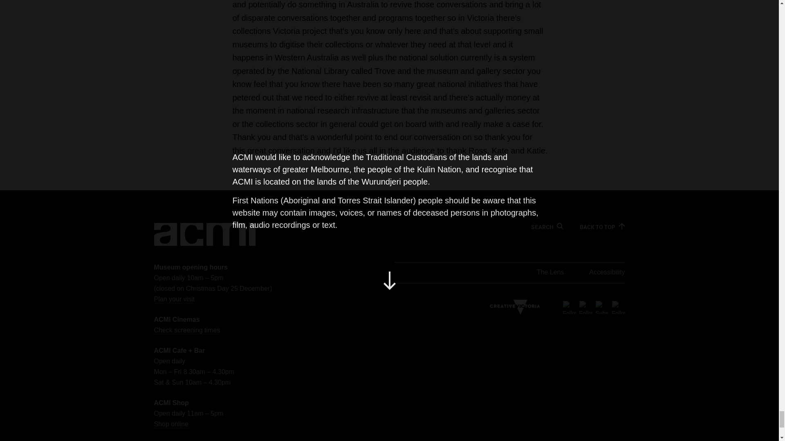 The image size is (785, 441). Describe the element at coordinates (585, 307) in the screenshot. I see `Follow ACMI on Facebook` at that location.